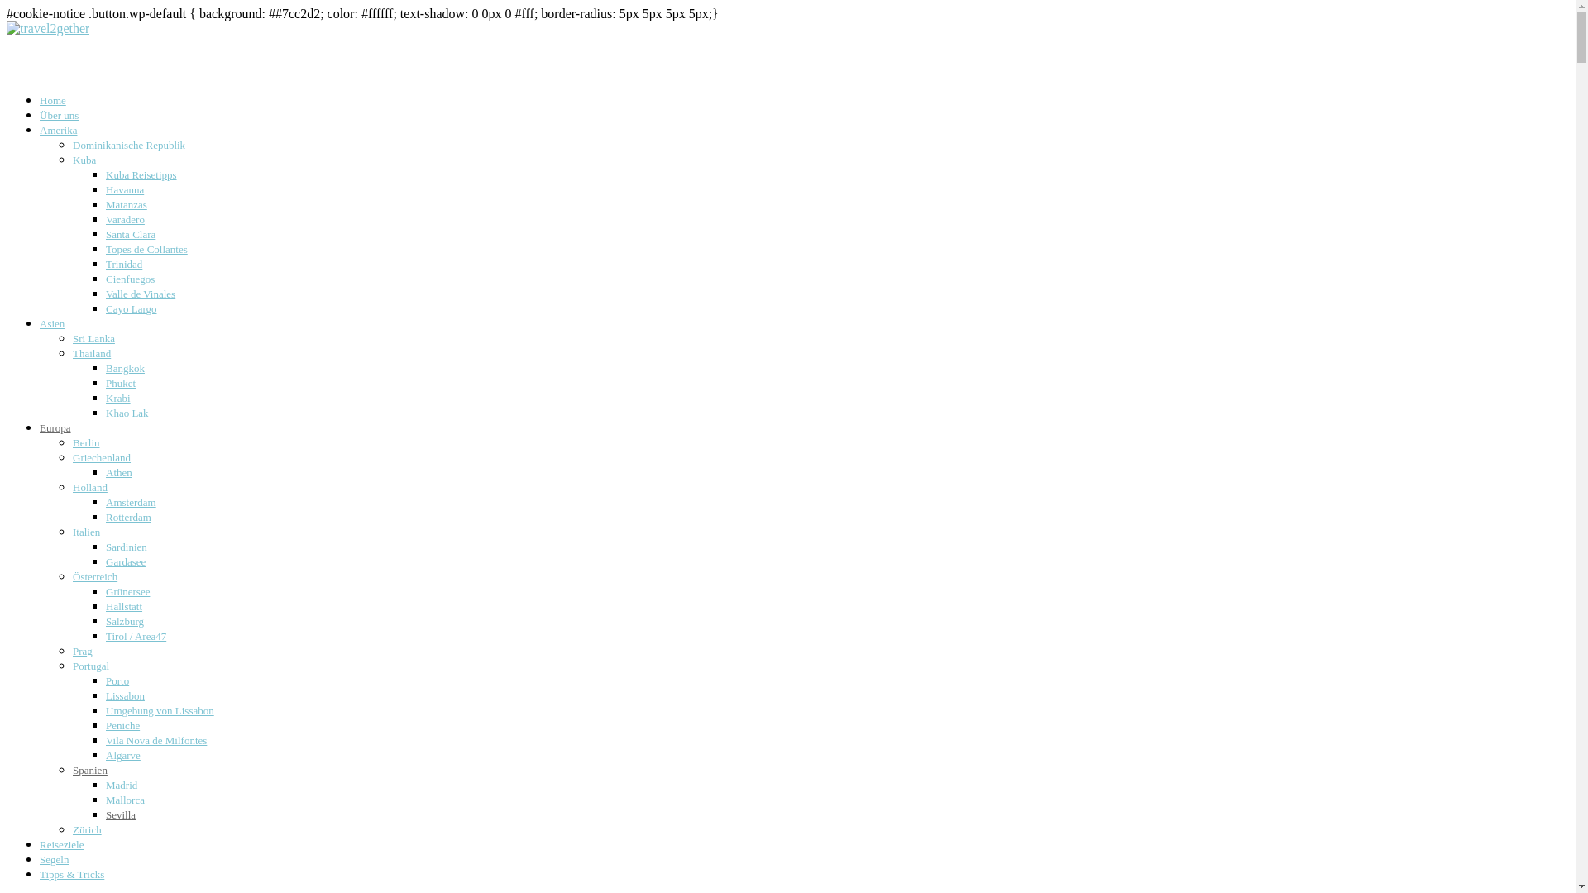 This screenshot has height=893, width=1588. I want to click on Athen, so click(119, 473).